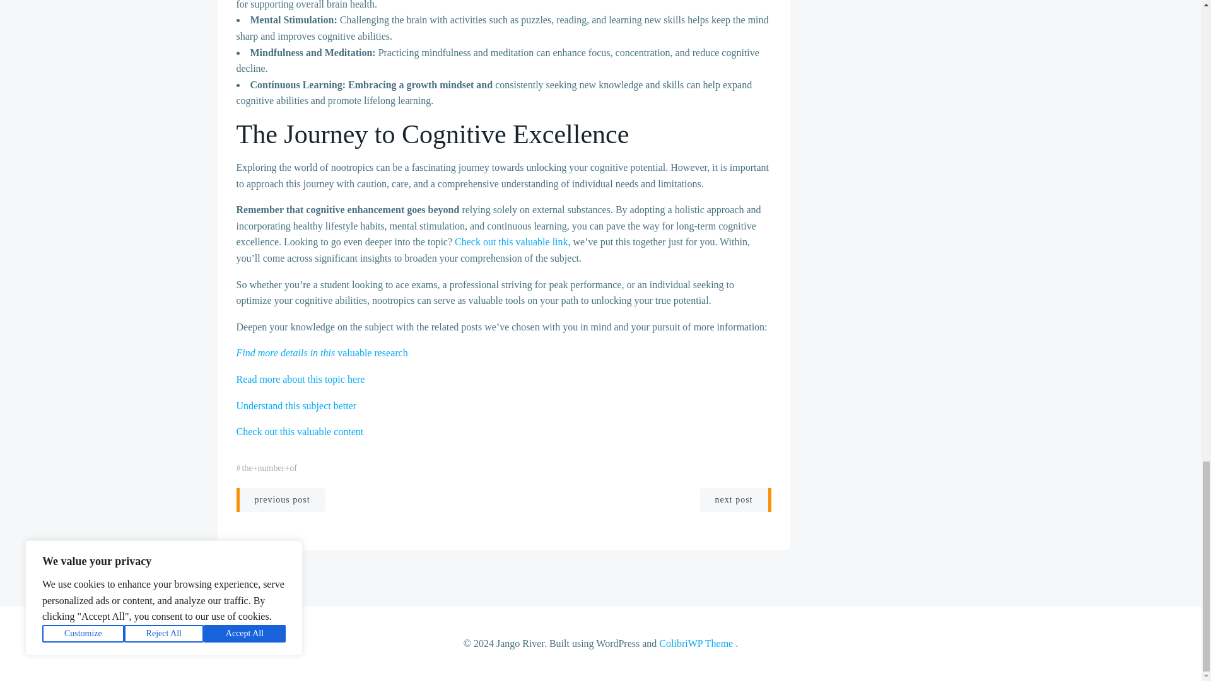 This screenshot has height=681, width=1211. I want to click on previous post, so click(280, 500).